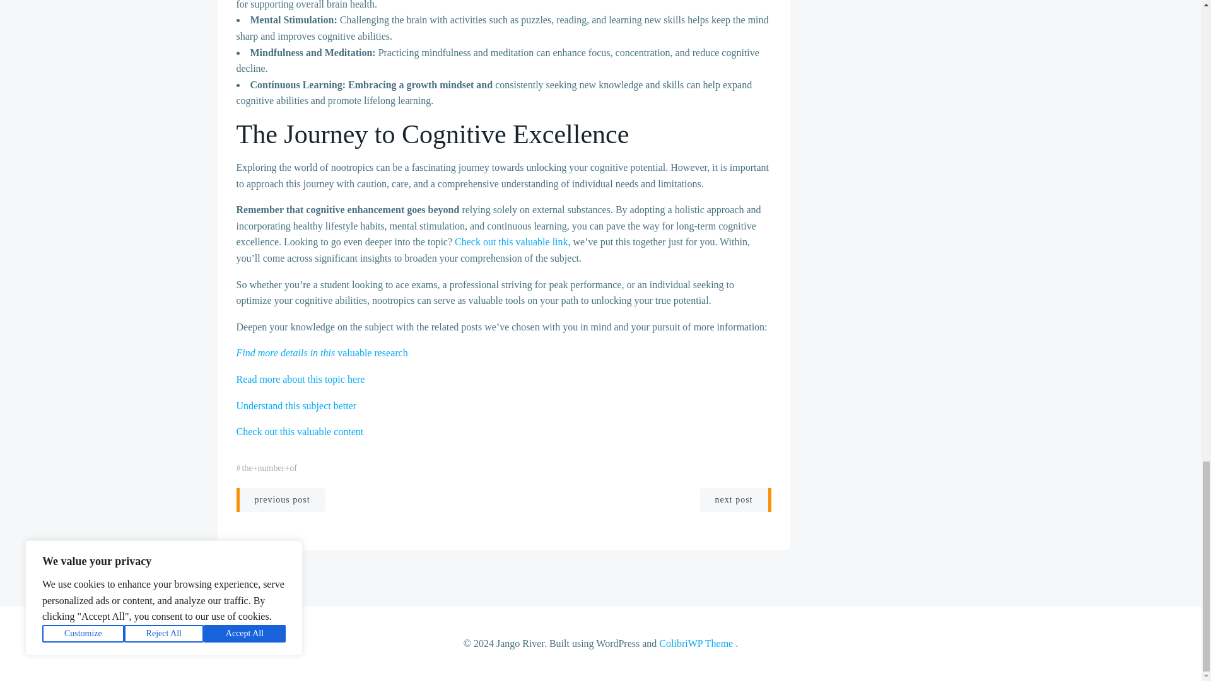 This screenshot has height=681, width=1211. I want to click on previous post, so click(280, 500).